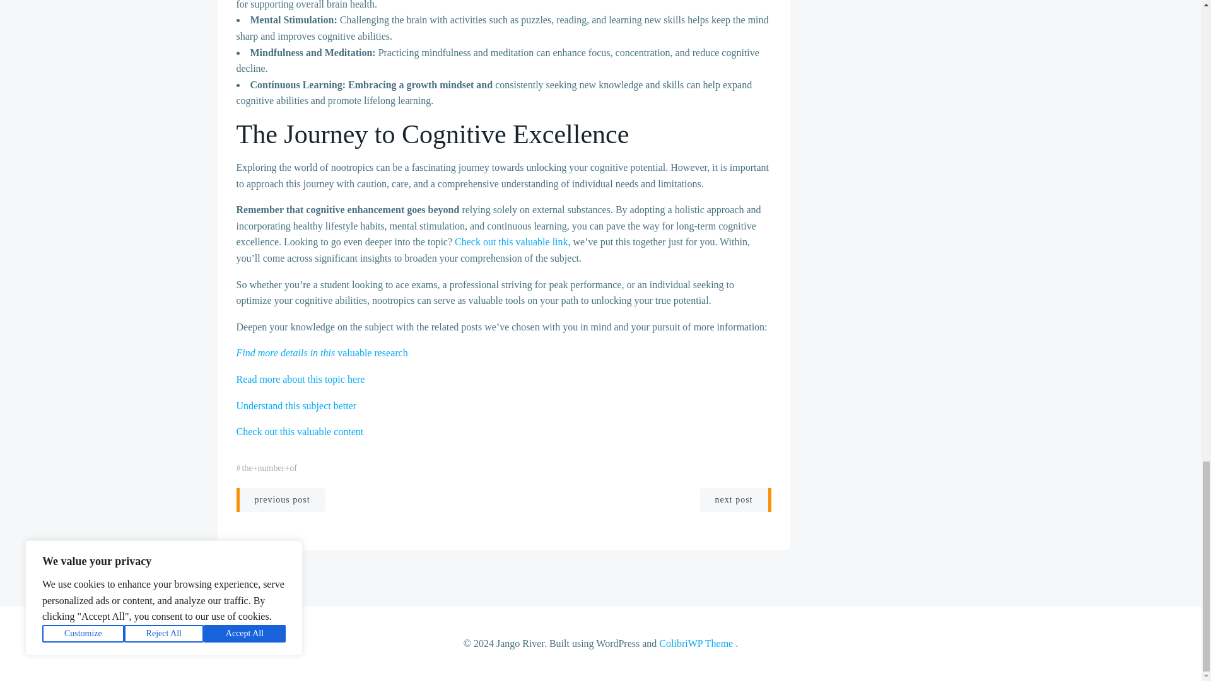 This screenshot has height=681, width=1211. I want to click on previous post, so click(280, 500).